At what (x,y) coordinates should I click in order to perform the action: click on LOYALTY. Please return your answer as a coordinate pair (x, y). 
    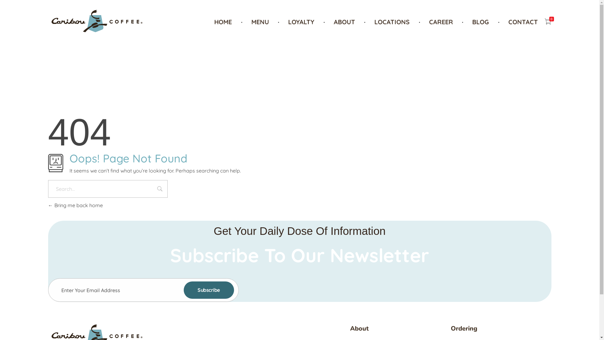
    Looking at the image, I should click on (303, 22).